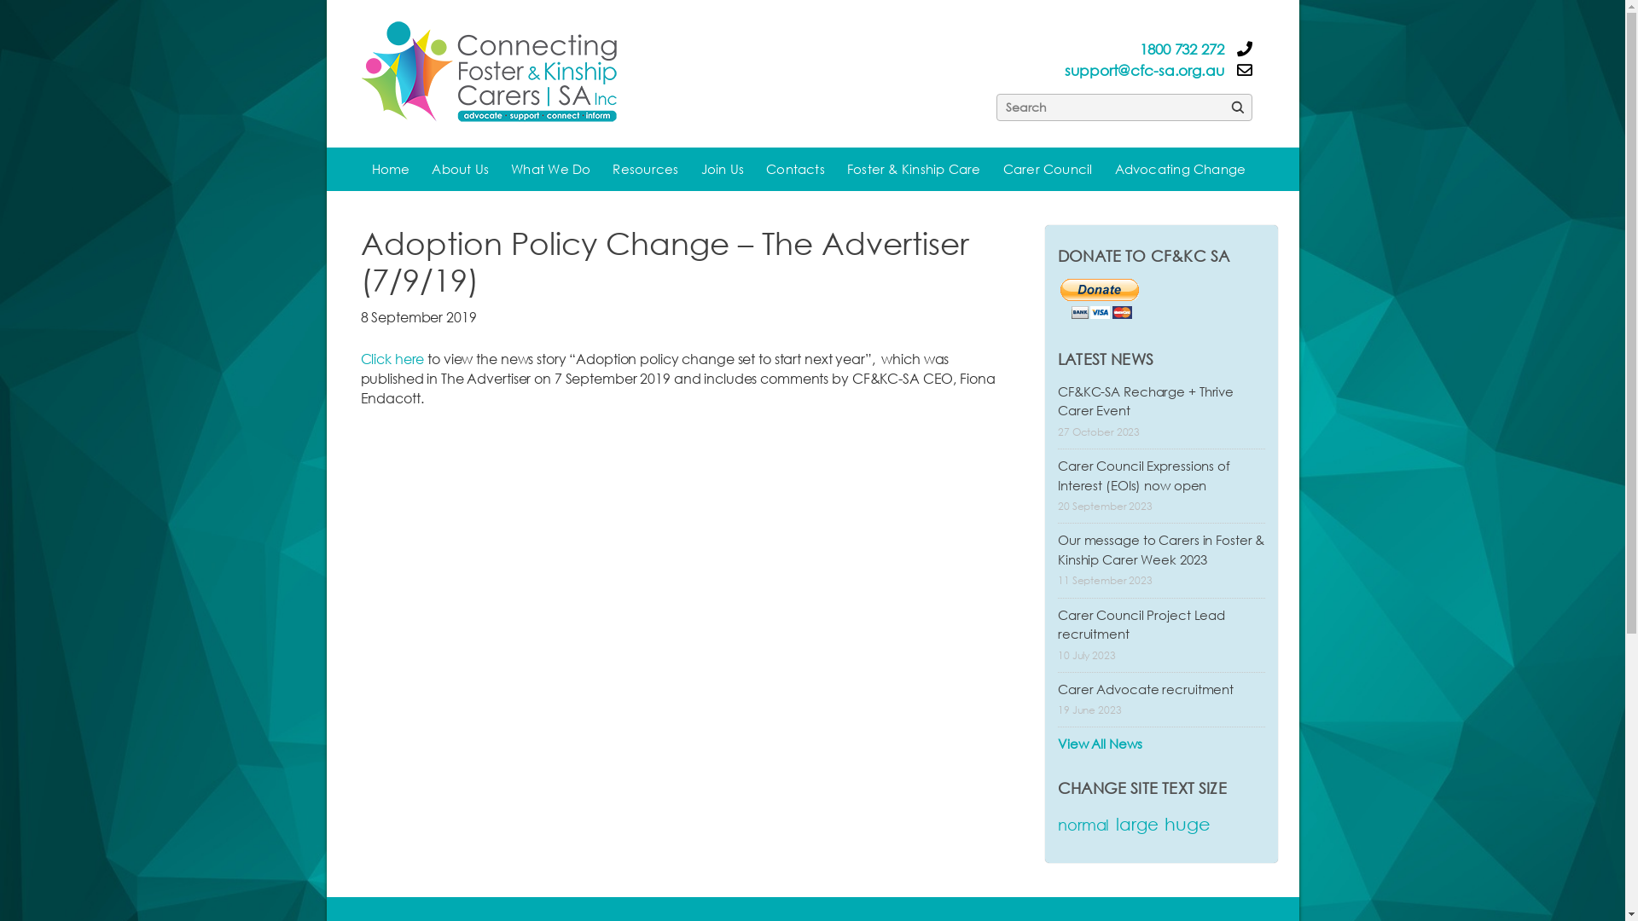 This screenshot has width=1638, height=921. What do you see at coordinates (1101, 298) in the screenshot?
I see `PayPal - The safer, easier way to pay online!` at bounding box center [1101, 298].